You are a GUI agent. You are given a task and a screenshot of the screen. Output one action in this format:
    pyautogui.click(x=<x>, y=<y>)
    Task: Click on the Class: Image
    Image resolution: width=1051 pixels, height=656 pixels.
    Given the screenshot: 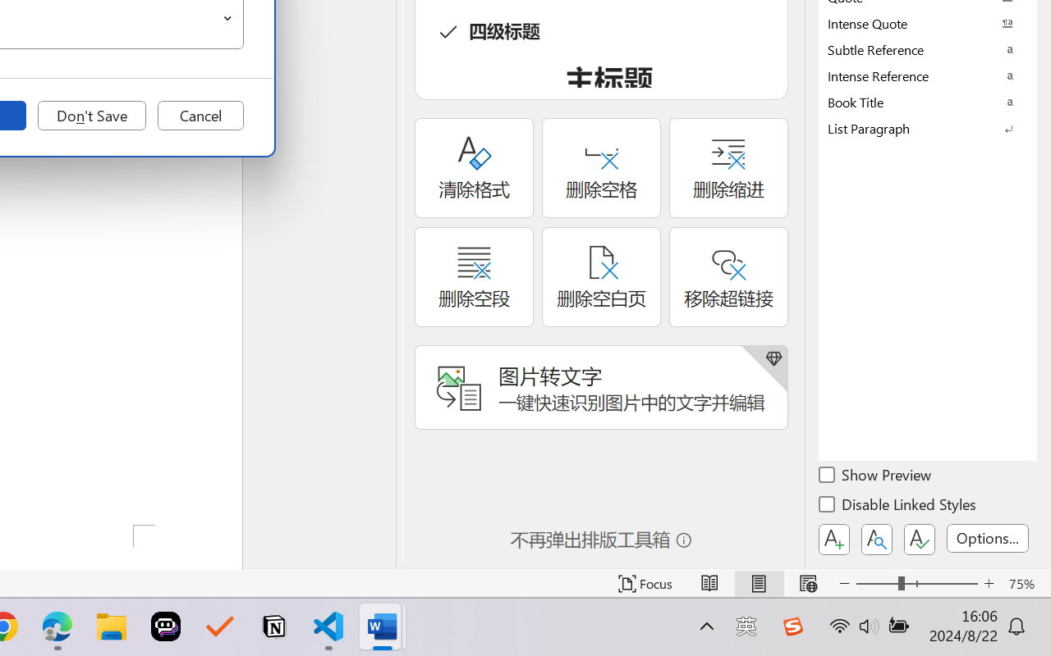 What is the action you would take?
    pyautogui.click(x=792, y=626)
    